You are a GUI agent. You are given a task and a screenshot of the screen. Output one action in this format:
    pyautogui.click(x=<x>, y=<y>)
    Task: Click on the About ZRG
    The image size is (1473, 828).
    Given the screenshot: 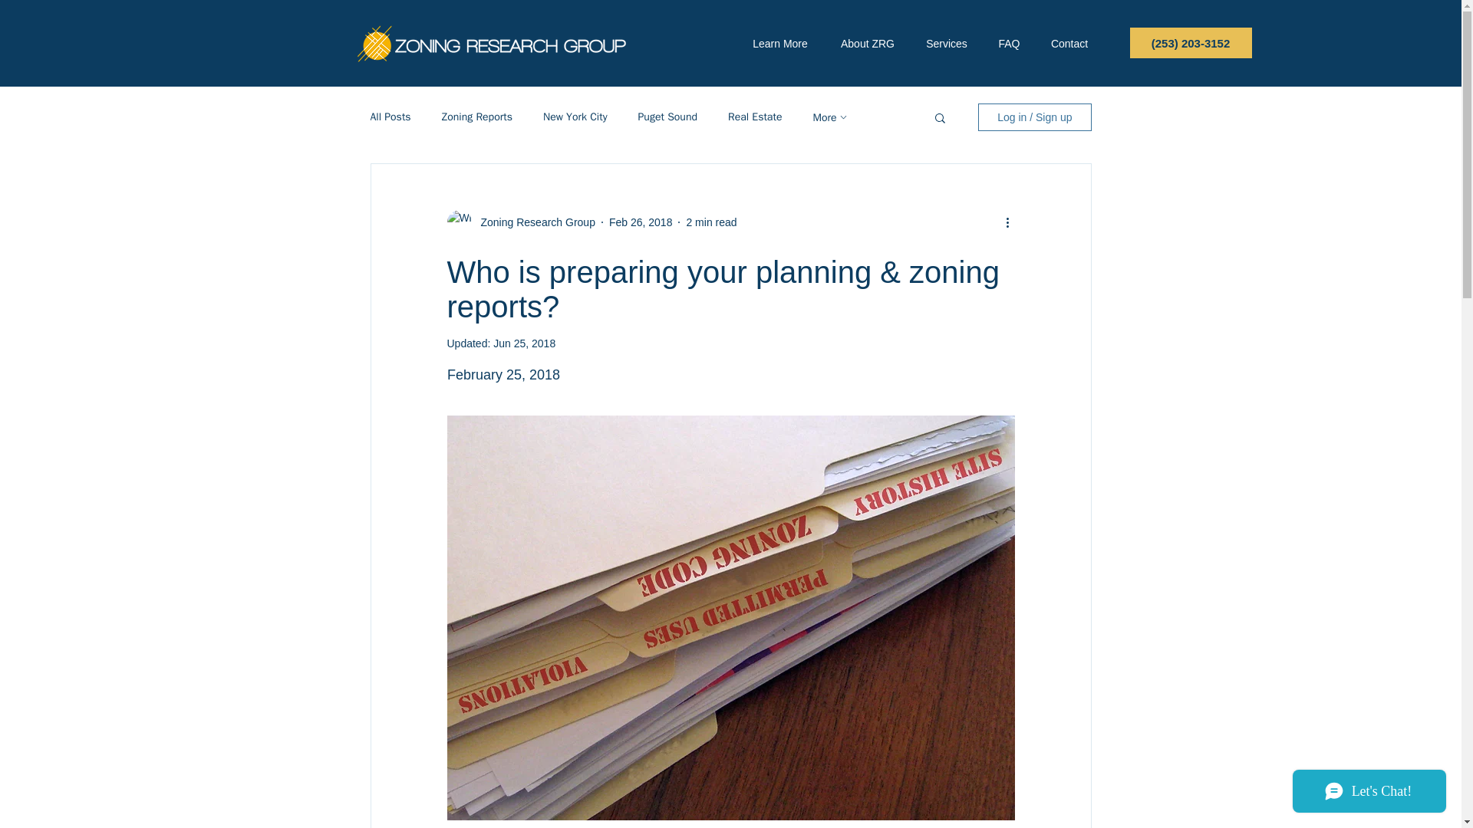 What is the action you would take?
    pyautogui.click(x=867, y=44)
    